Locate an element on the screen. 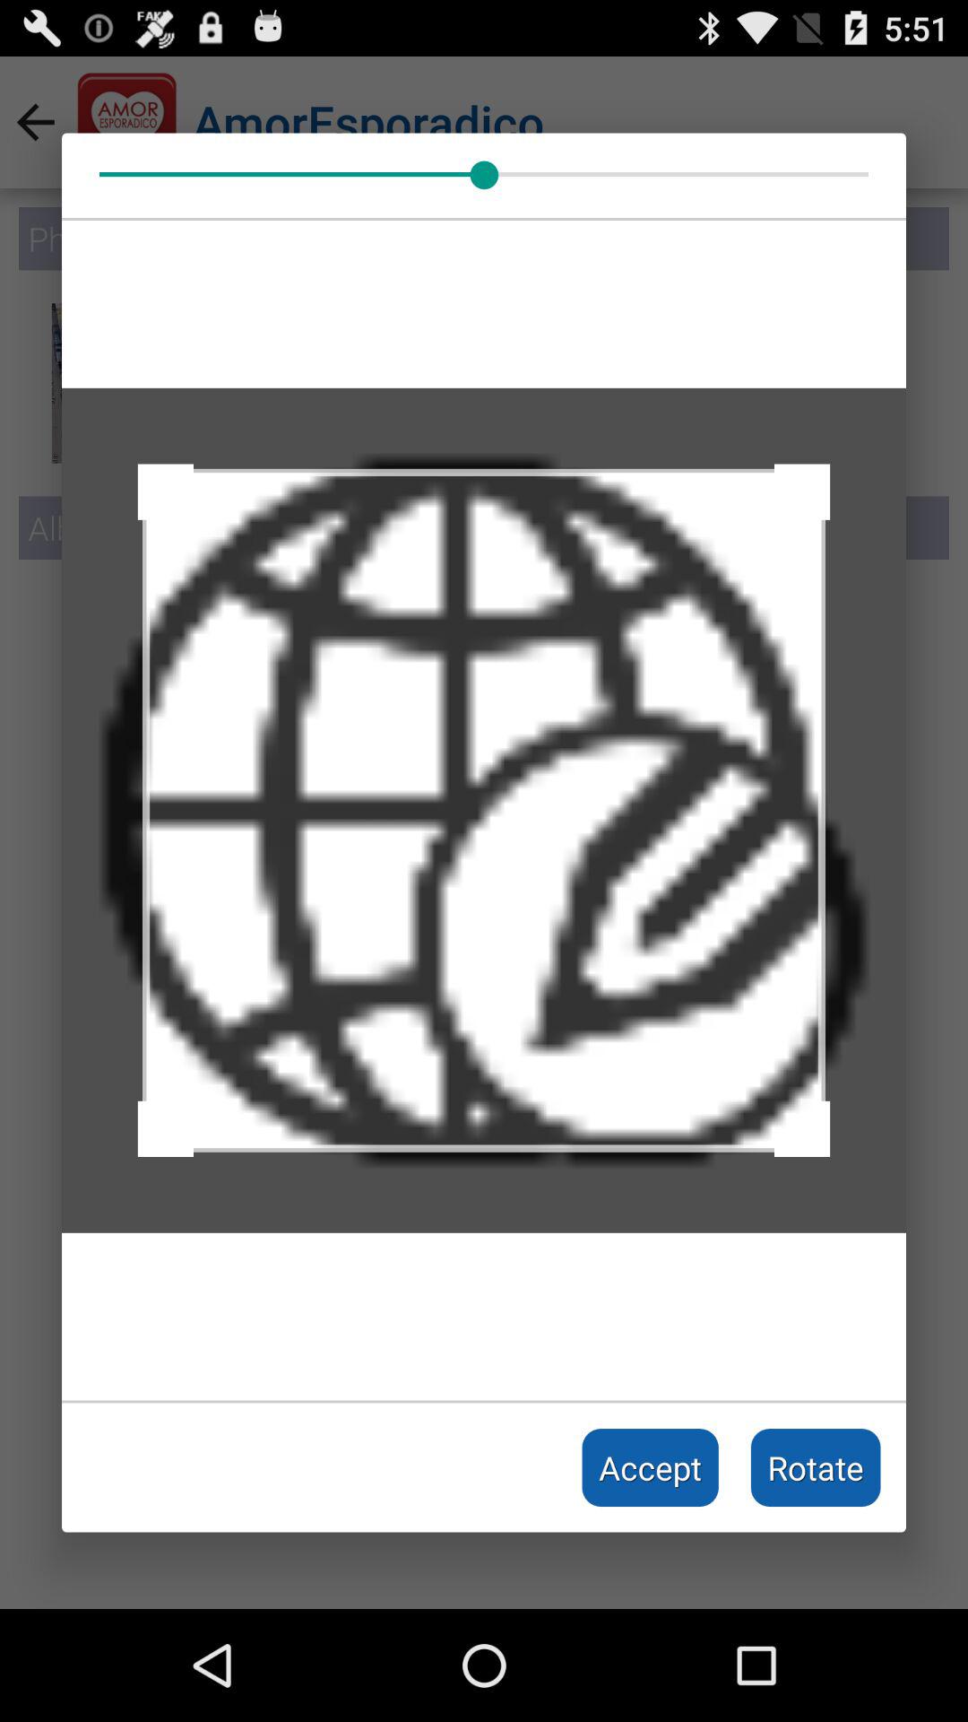 The image size is (968, 1722). press the rotate icon is located at coordinates (816, 1467).